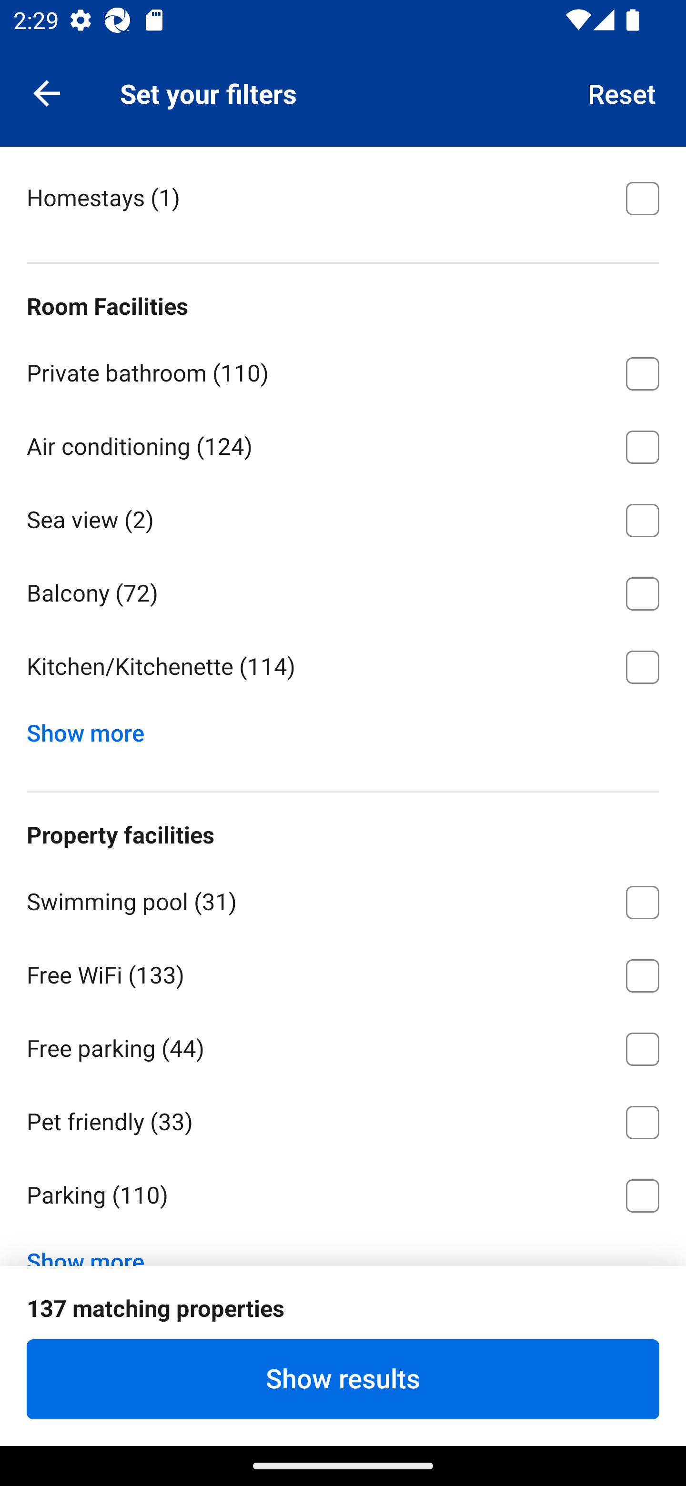 The height and width of the screenshot is (1486, 686). Describe the element at coordinates (343, 196) in the screenshot. I see `Homestays ⁦(1)` at that location.